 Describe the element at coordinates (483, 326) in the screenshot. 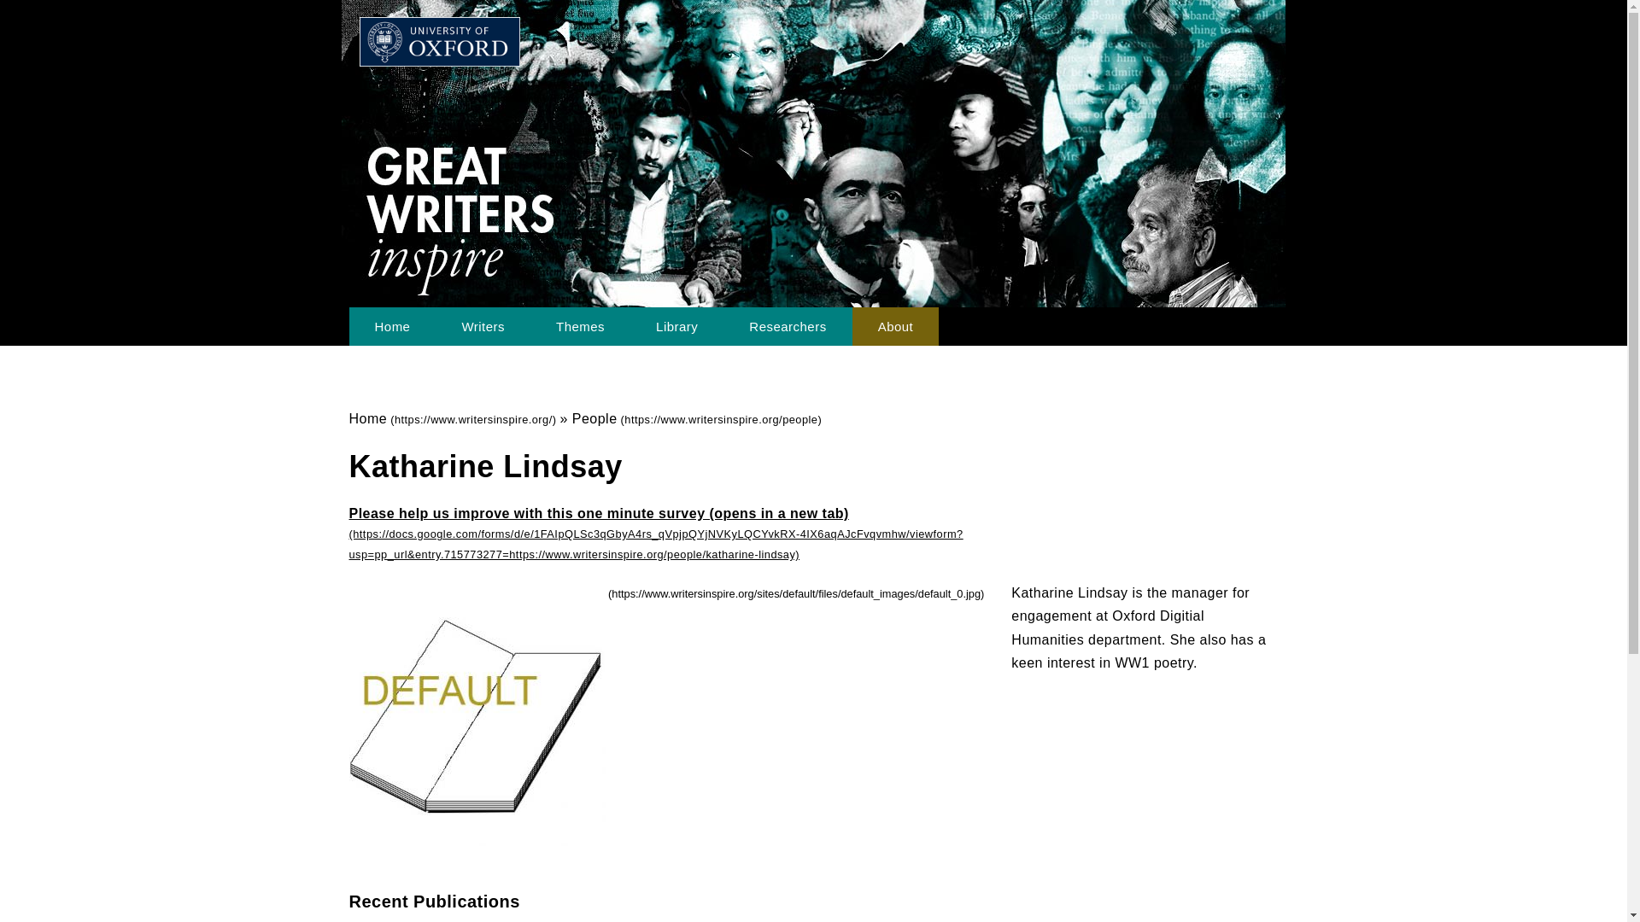

I see `The Great Writers` at that location.